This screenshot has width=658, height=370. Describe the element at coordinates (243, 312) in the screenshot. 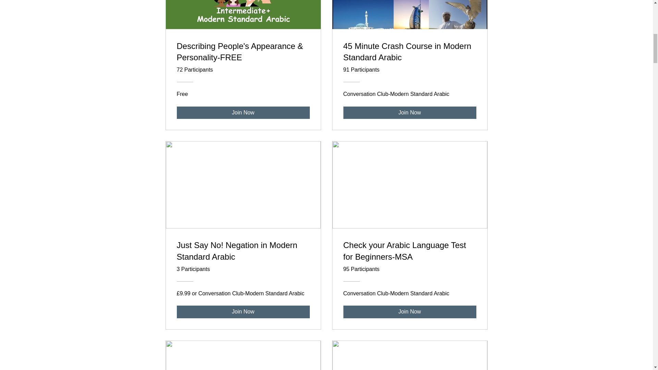

I see `Join Now` at that location.